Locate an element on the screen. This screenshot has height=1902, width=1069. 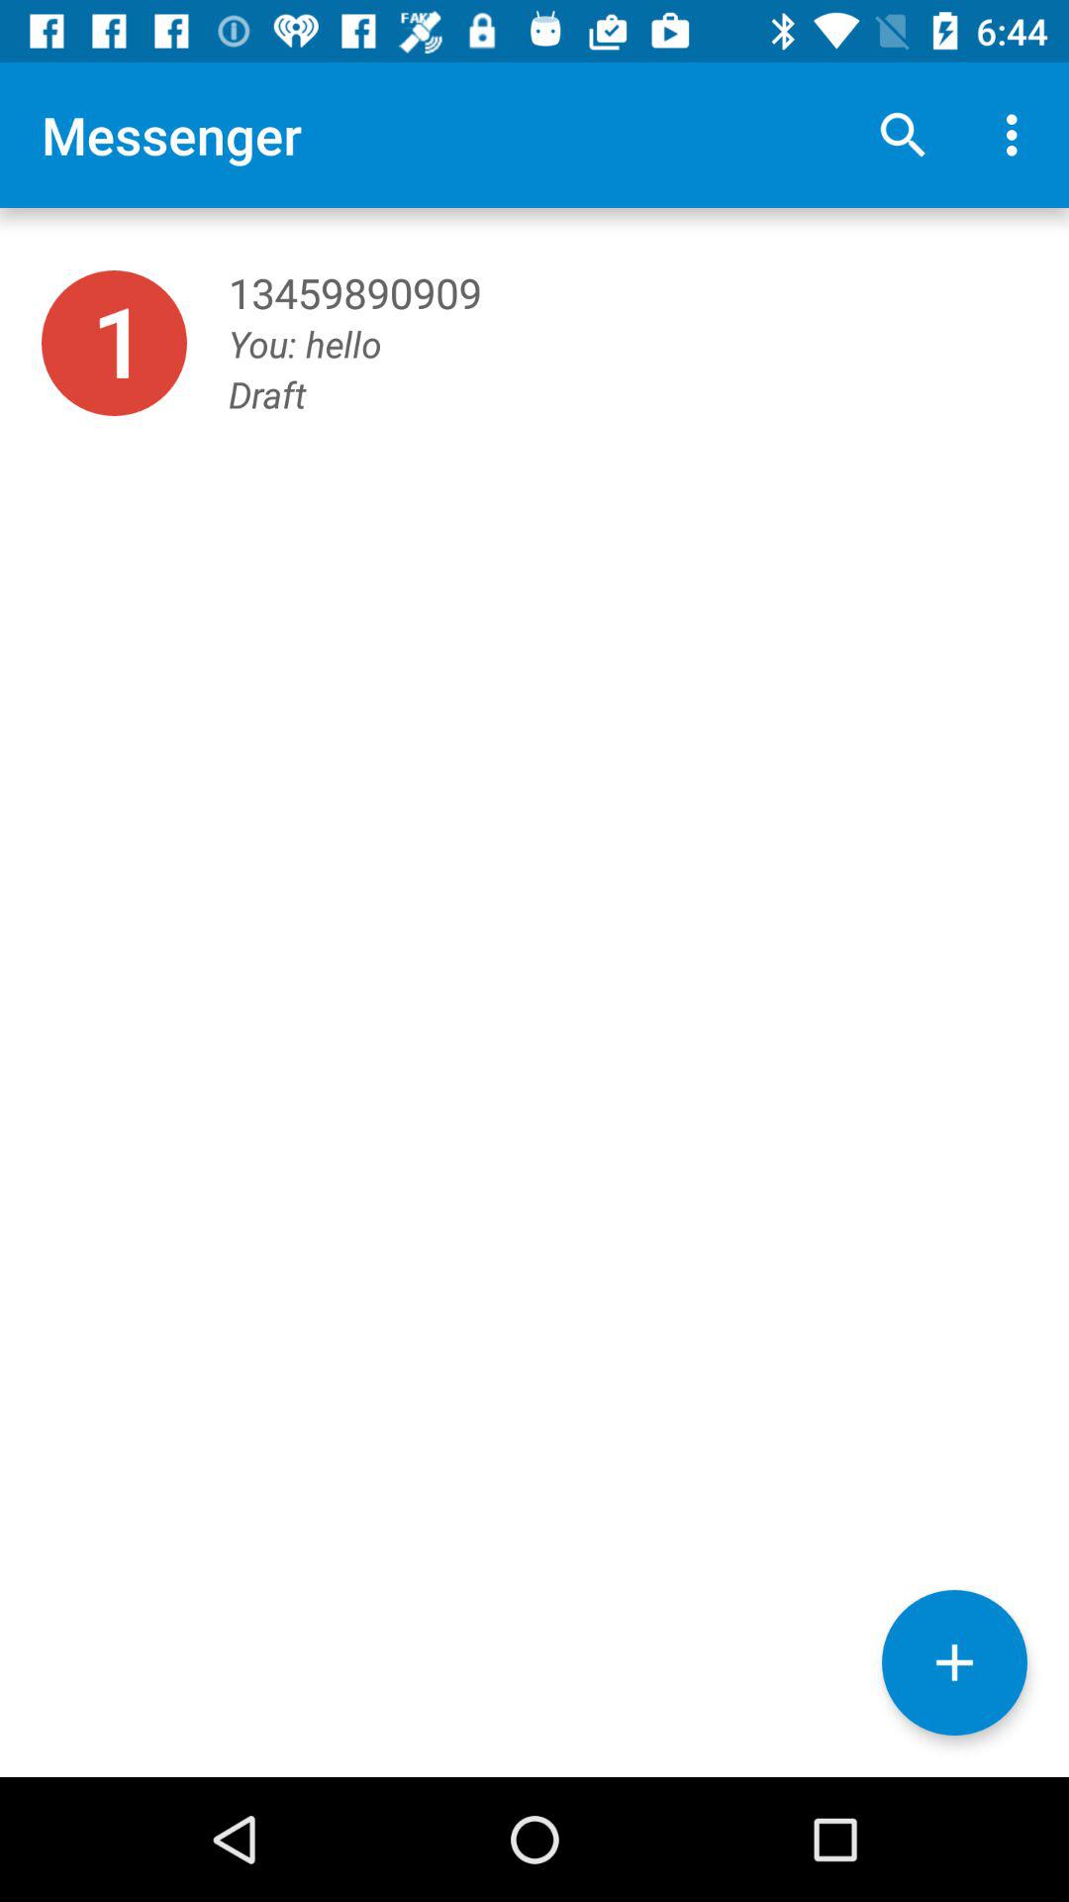
turn off app to the right of the messenger is located at coordinates (903, 135).